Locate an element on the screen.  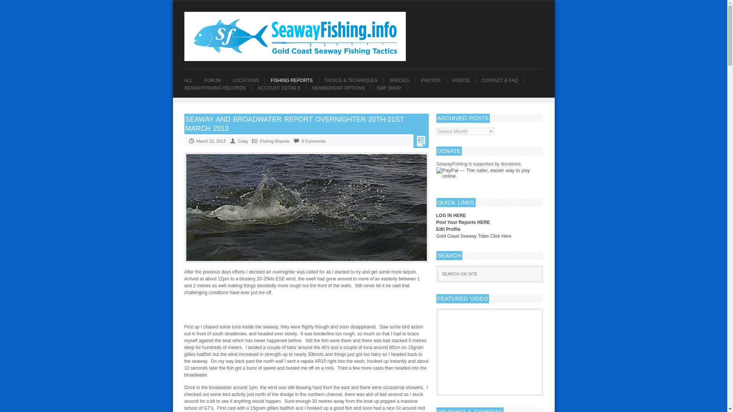
FORUM is located at coordinates (215, 80).